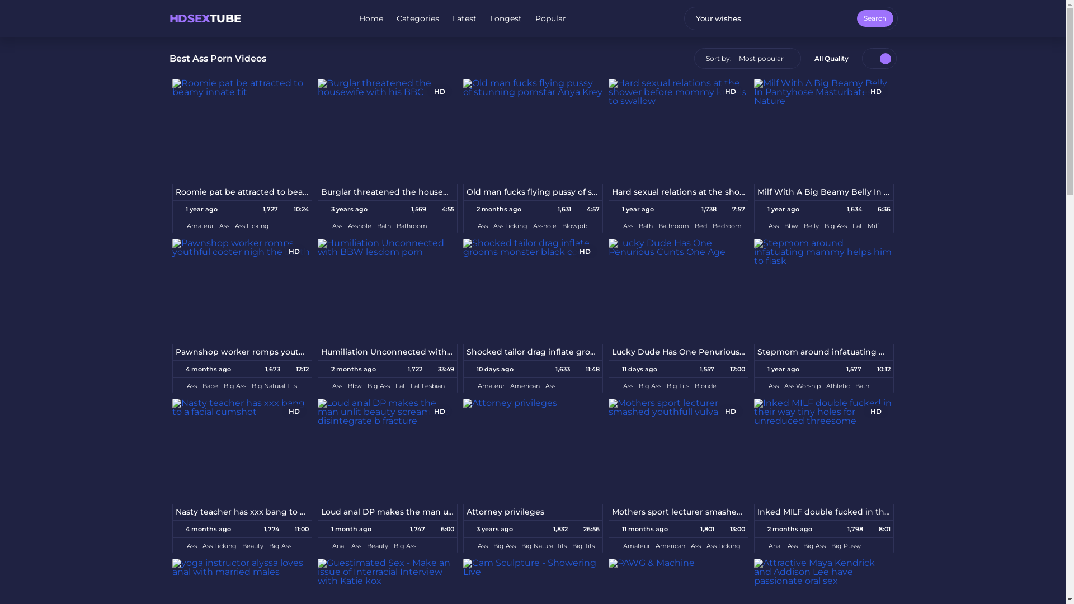 The image size is (1074, 604). What do you see at coordinates (802, 386) in the screenshot?
I see `Ass Worship` at bounding box center [802, 386].